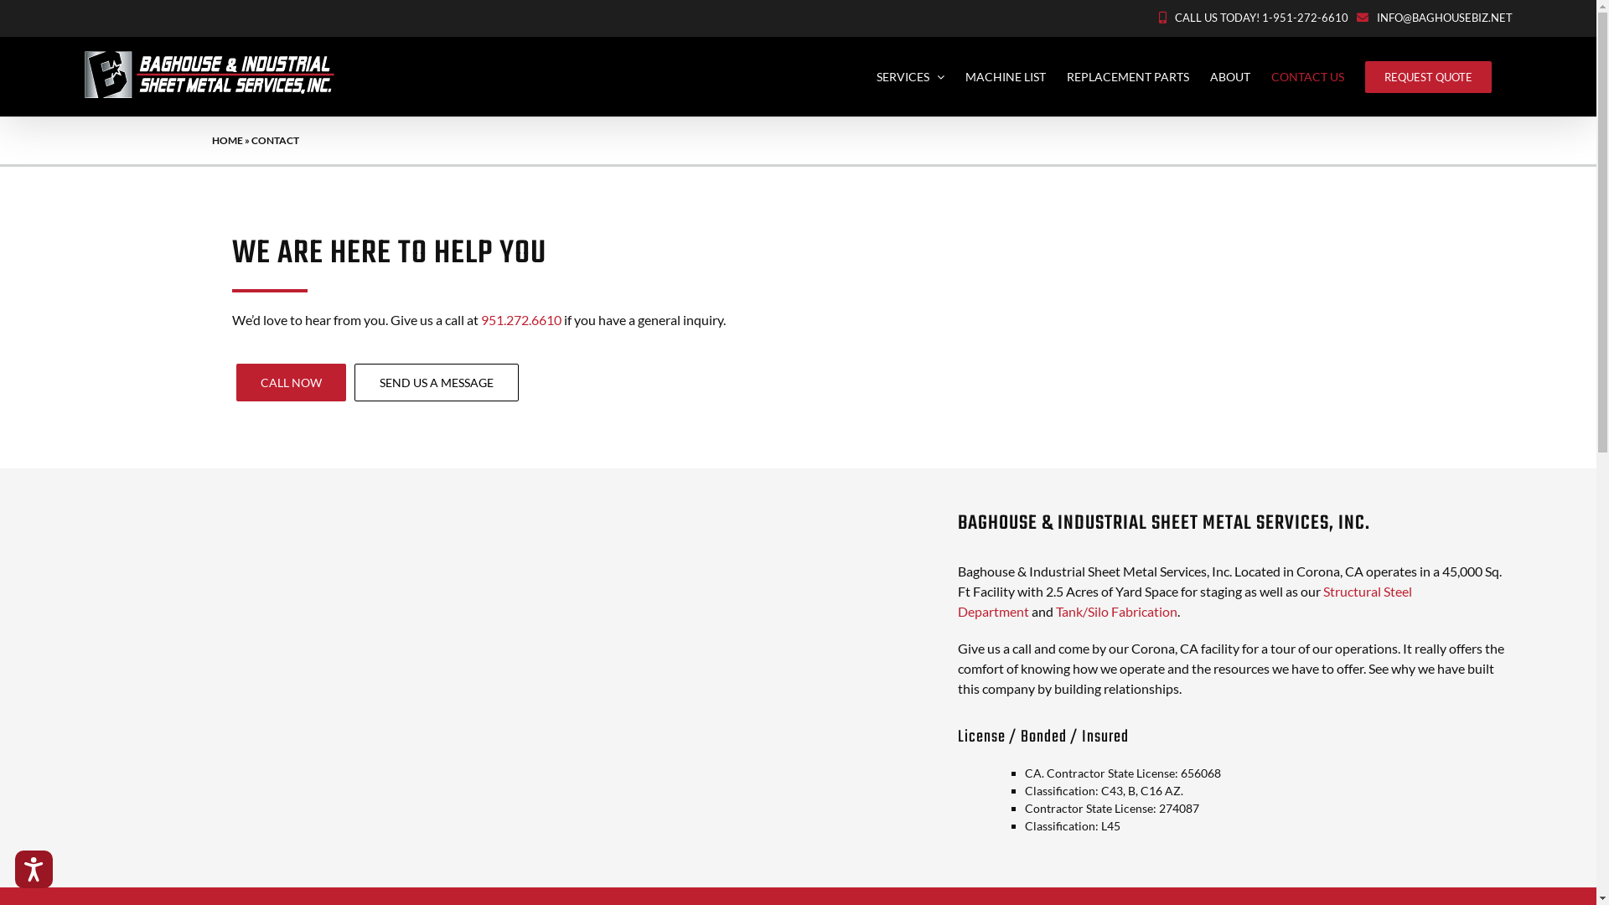 Image resolution: width=1609 pixels, height=905 pixels. Describe the element at coordinates (437, 382) in the screenshot. I see `SEND US A MESSAGE` at that location.